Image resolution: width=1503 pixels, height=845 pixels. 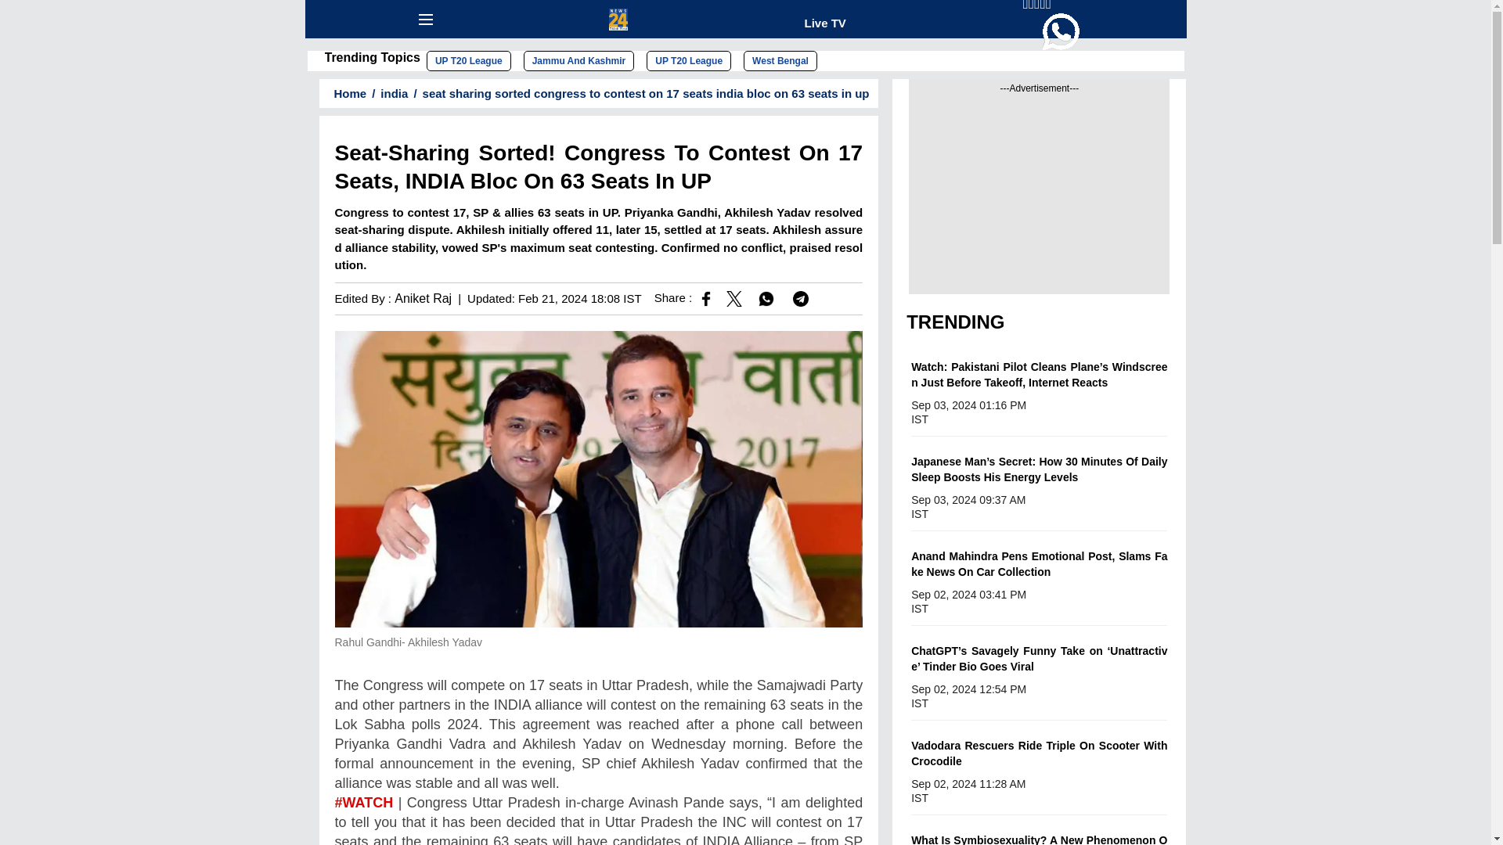 I want to click on Aniket Raj, so click(x=423, y=297).